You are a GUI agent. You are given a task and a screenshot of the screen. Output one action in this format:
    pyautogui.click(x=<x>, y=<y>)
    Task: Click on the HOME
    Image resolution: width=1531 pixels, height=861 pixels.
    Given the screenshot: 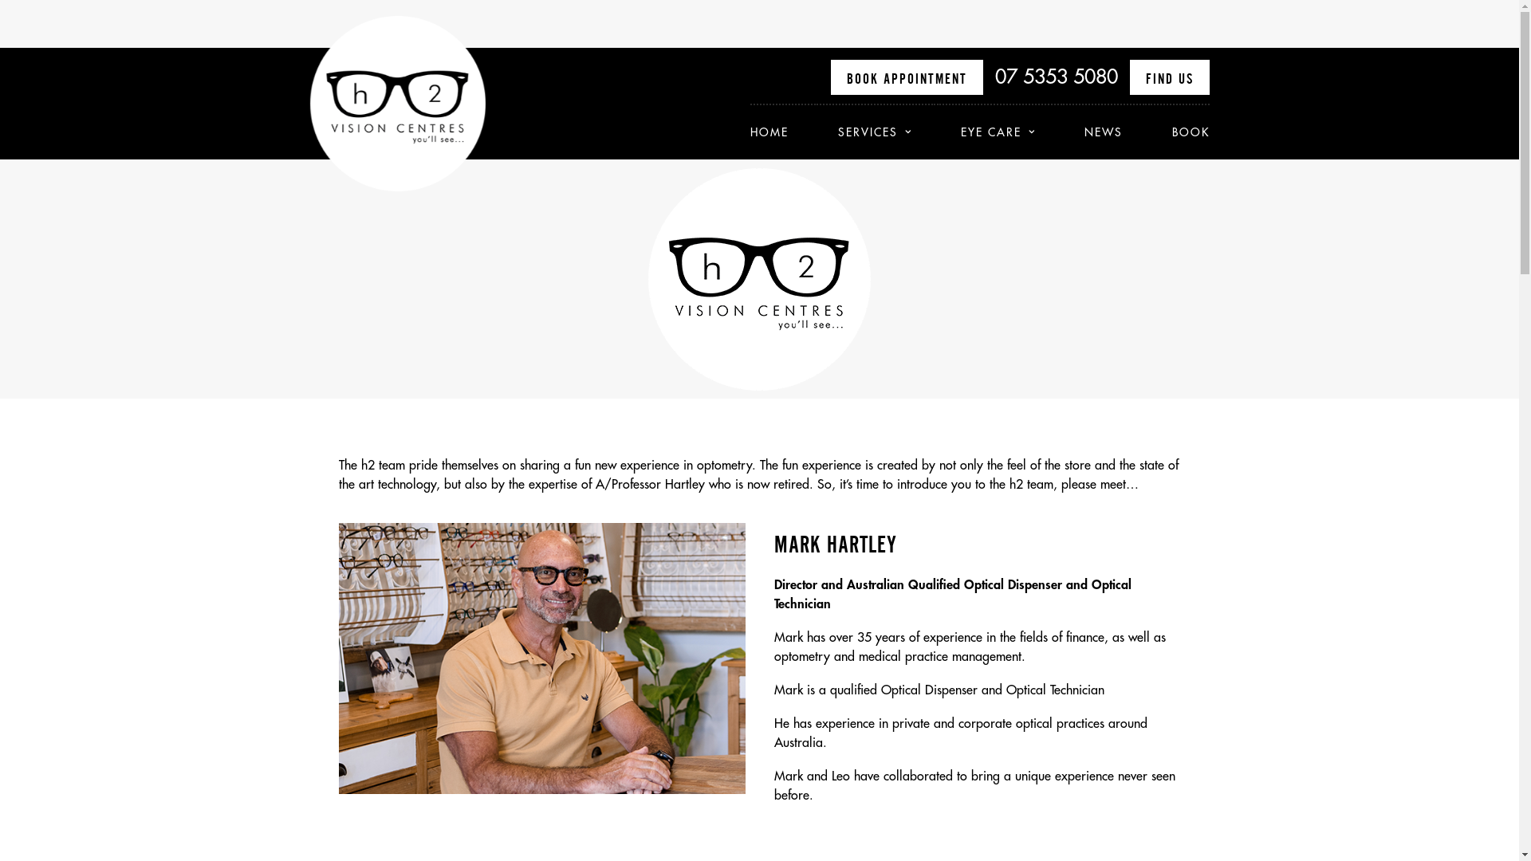 What is the action you would take?
    pyautogui.click(x=781, y=132)
    